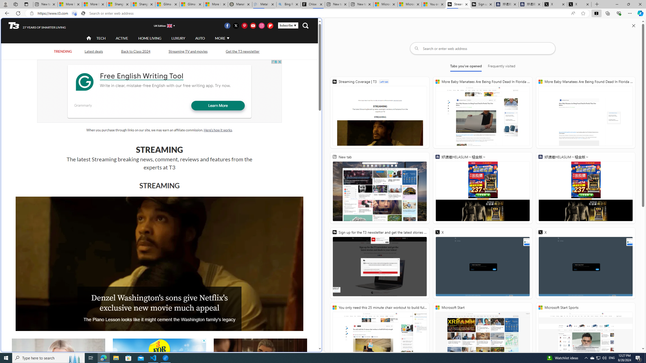 The height and width of the screenshot is (363, 646). I want to click on Refresh, so click(18, 13).